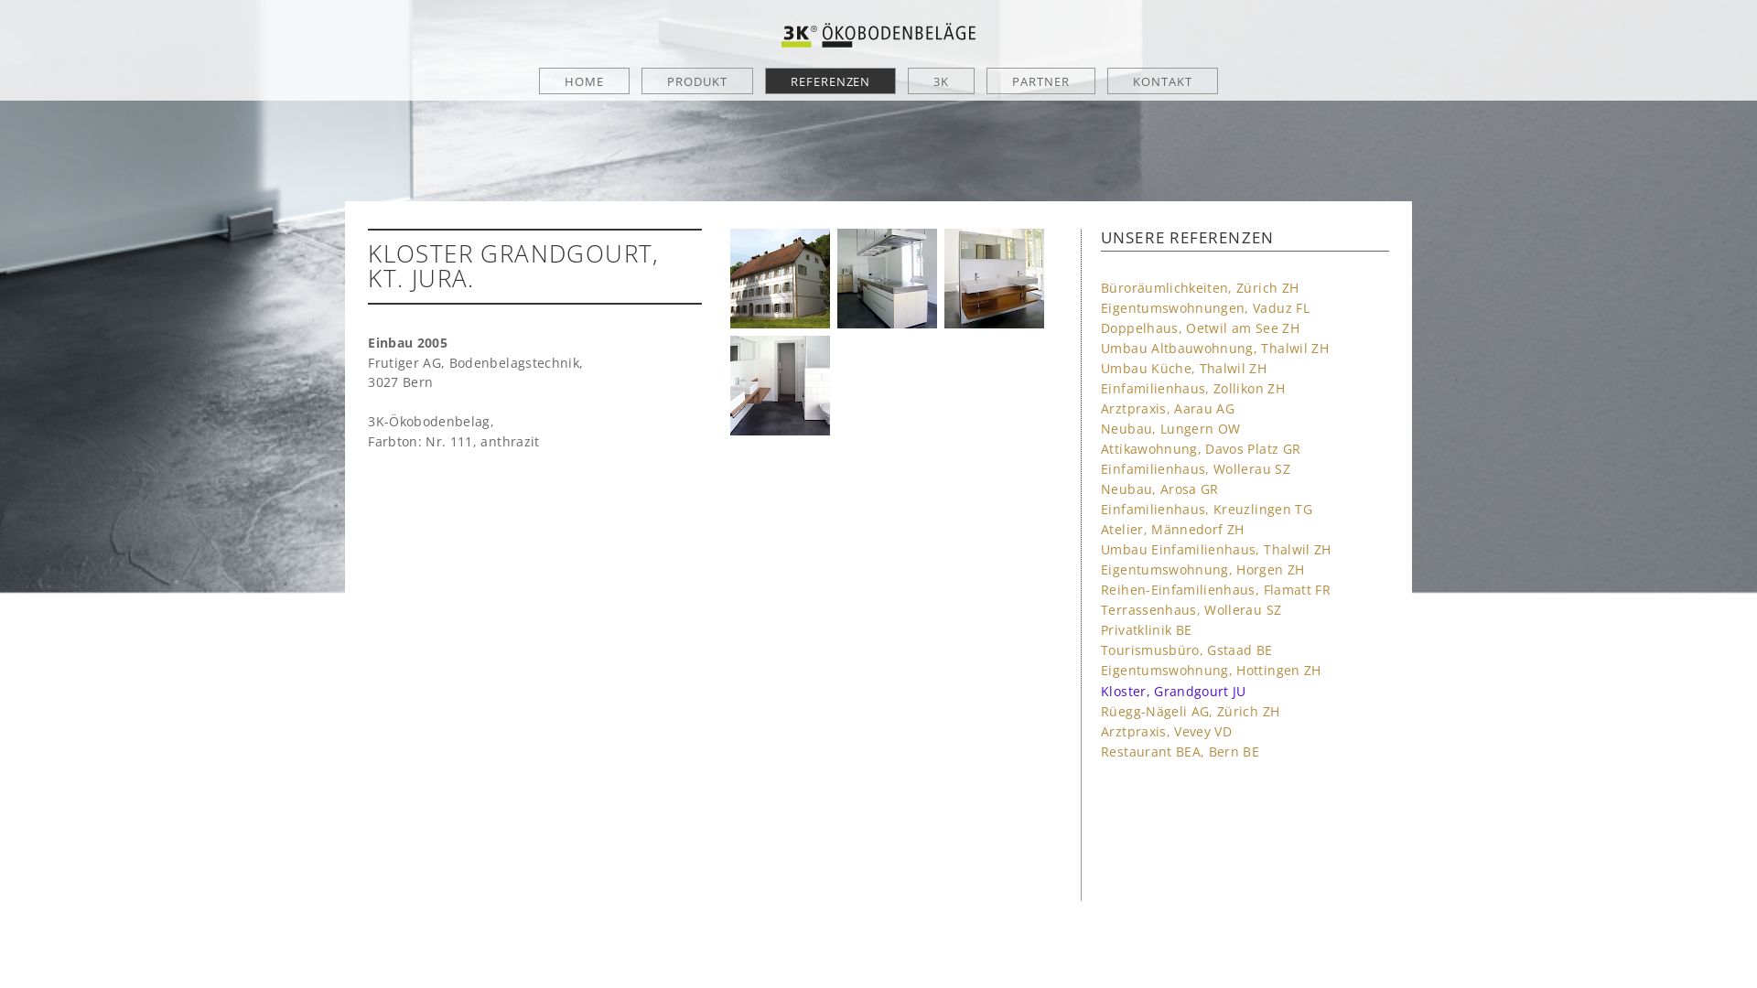 The width and height of the screenshot is (1757, 988). What do you see at coordinates (1206, 509) in the screenshot?
I see `Einfamilienhaus, Kreuzlingen TG` at bounding box center [1206, 509].